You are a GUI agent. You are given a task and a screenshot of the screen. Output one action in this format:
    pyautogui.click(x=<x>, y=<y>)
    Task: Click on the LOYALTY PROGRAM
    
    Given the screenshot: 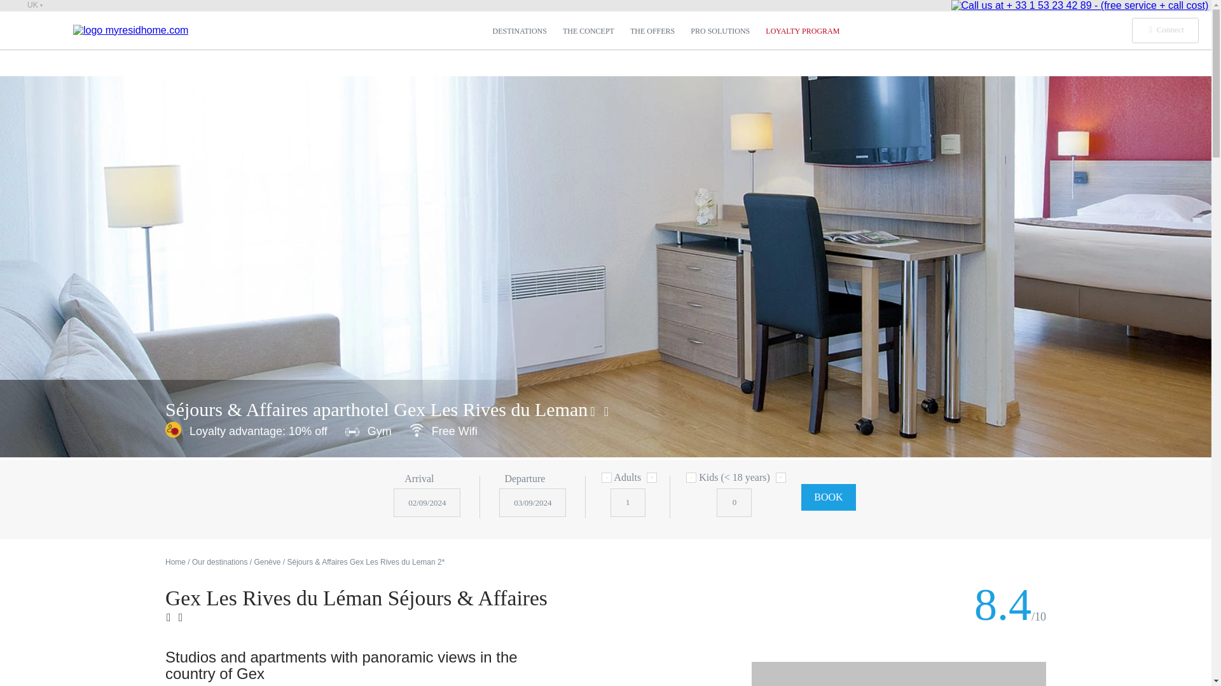 What is the action you would take?
    pyautogui.click(x=803, y=31)
    